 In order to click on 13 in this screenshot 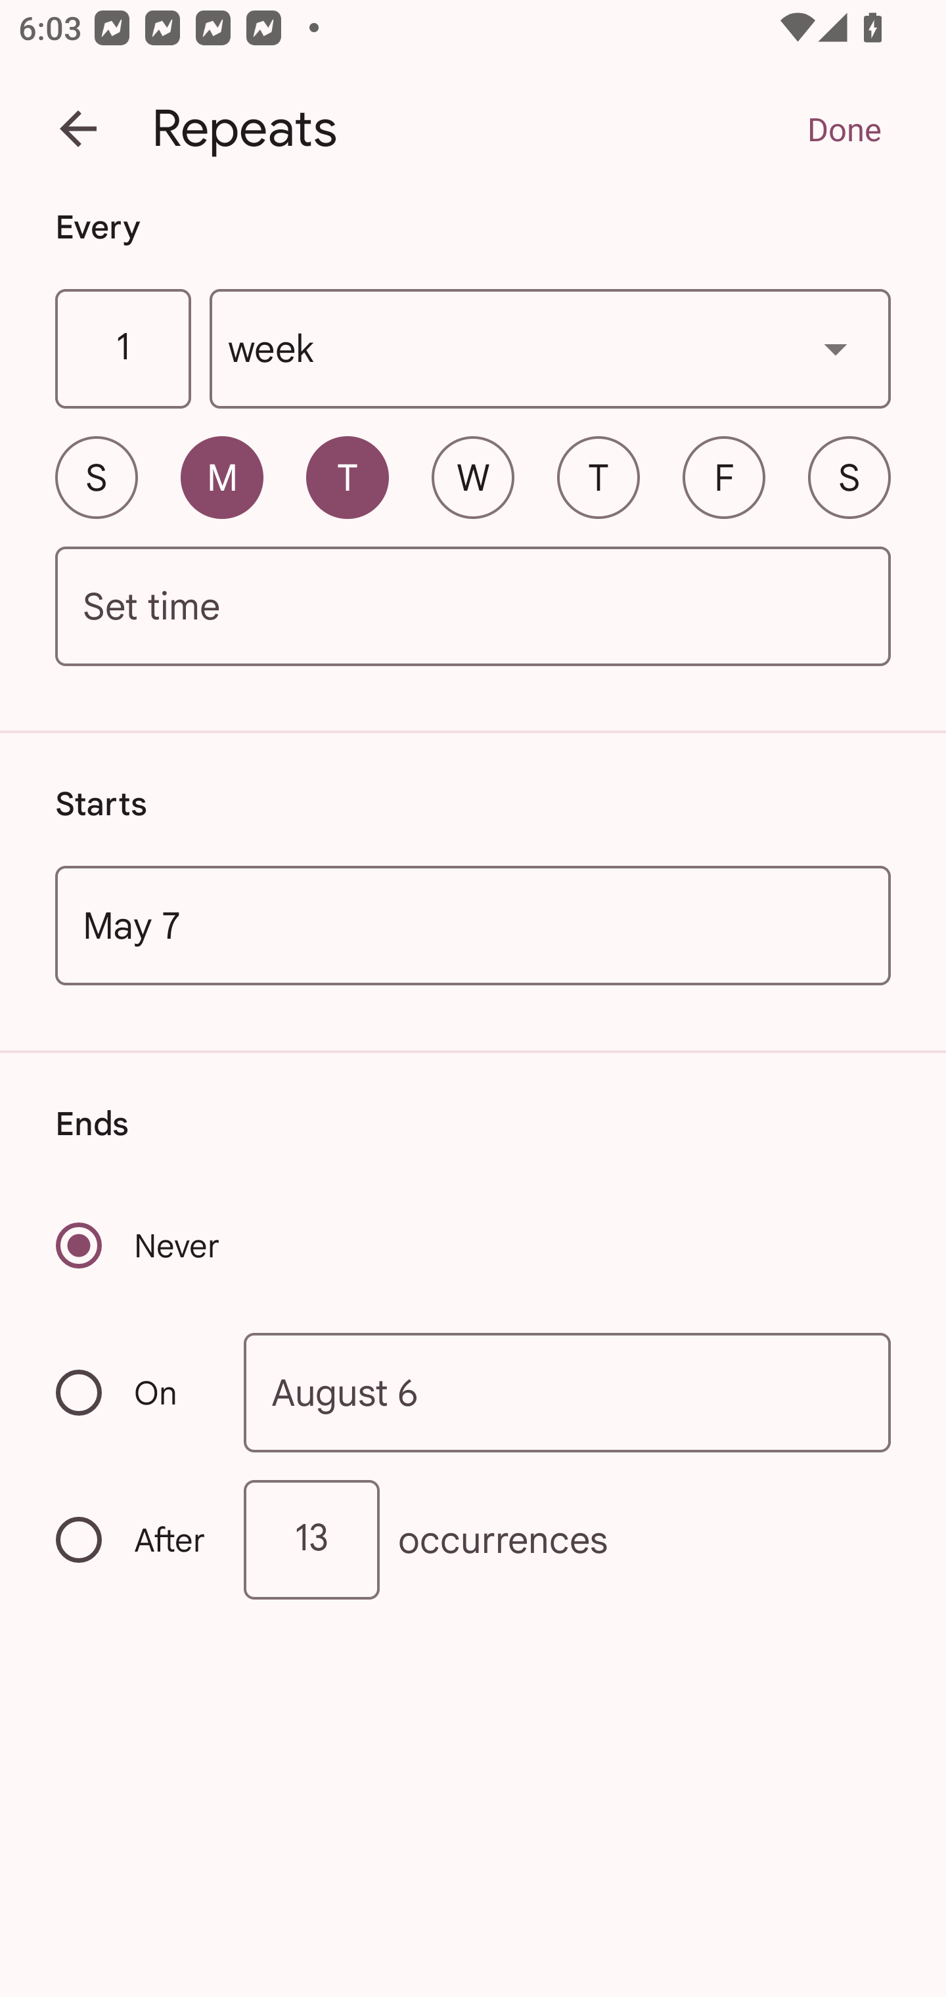, I will do `click(311, 1540)`.